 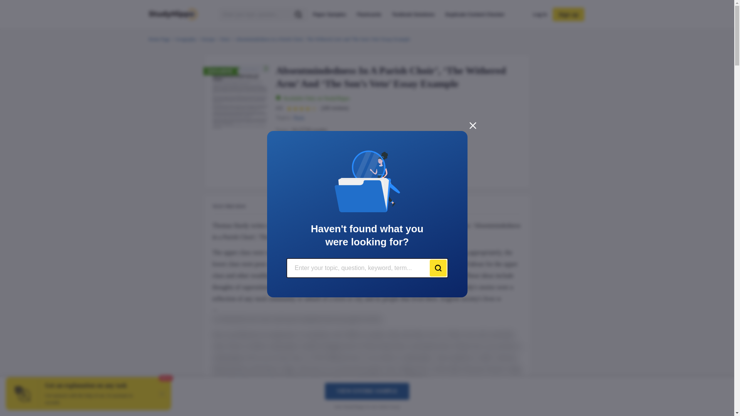 What do you see at coordinates (540, 14) in the screenshot?
I see `Log In` at bounding box center [540, 14].